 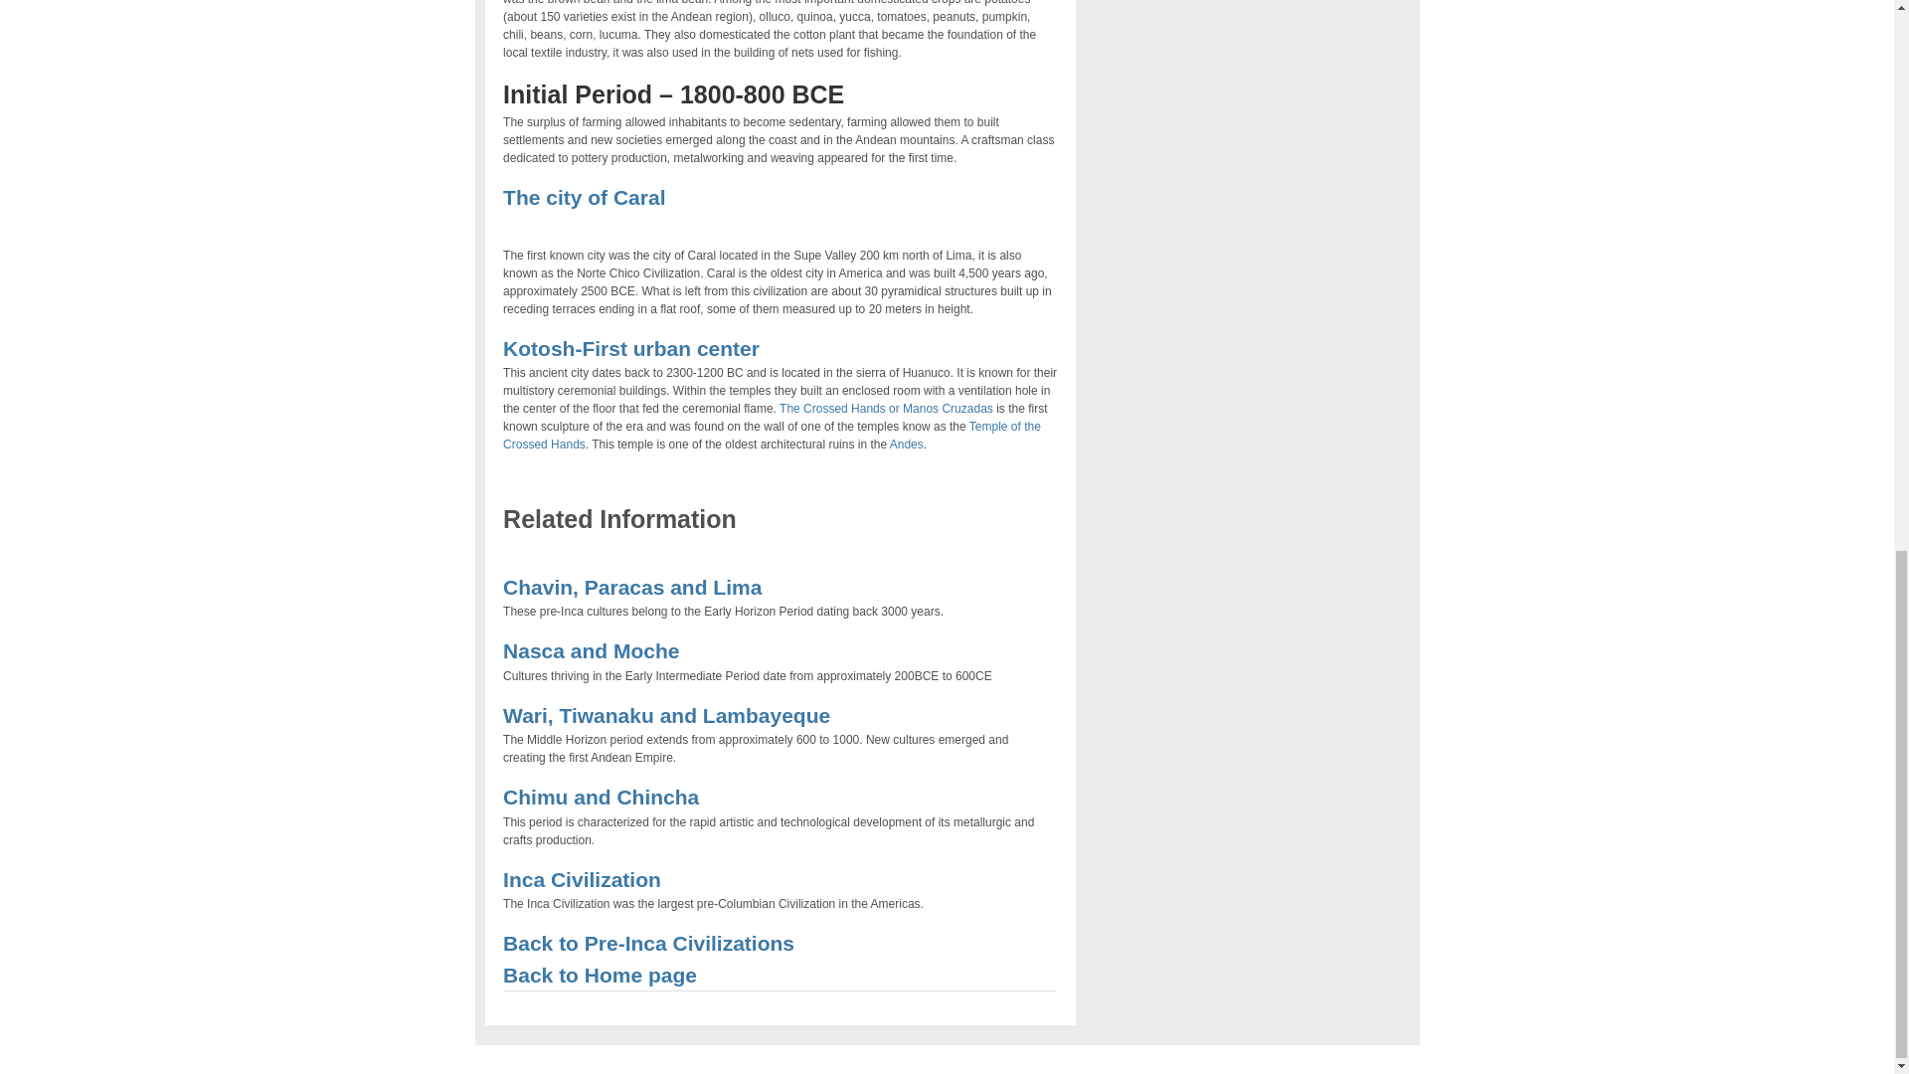 What do you see at coordinates (907, 444) in the screenshot?
I see `Andes` at bounding box center [907, 444].